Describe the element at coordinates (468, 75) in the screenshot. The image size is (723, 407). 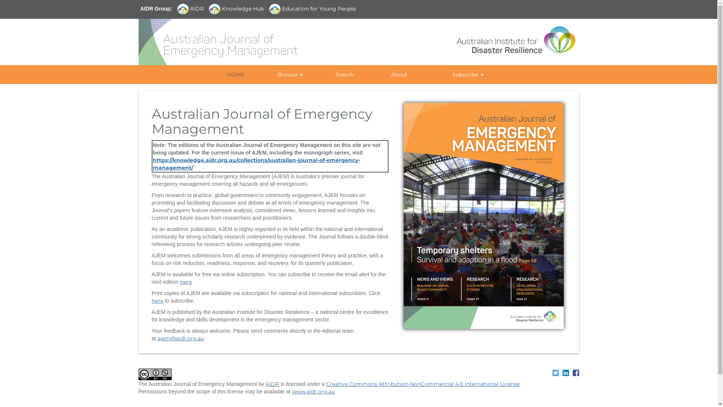
I see `Subscribe` at that location.